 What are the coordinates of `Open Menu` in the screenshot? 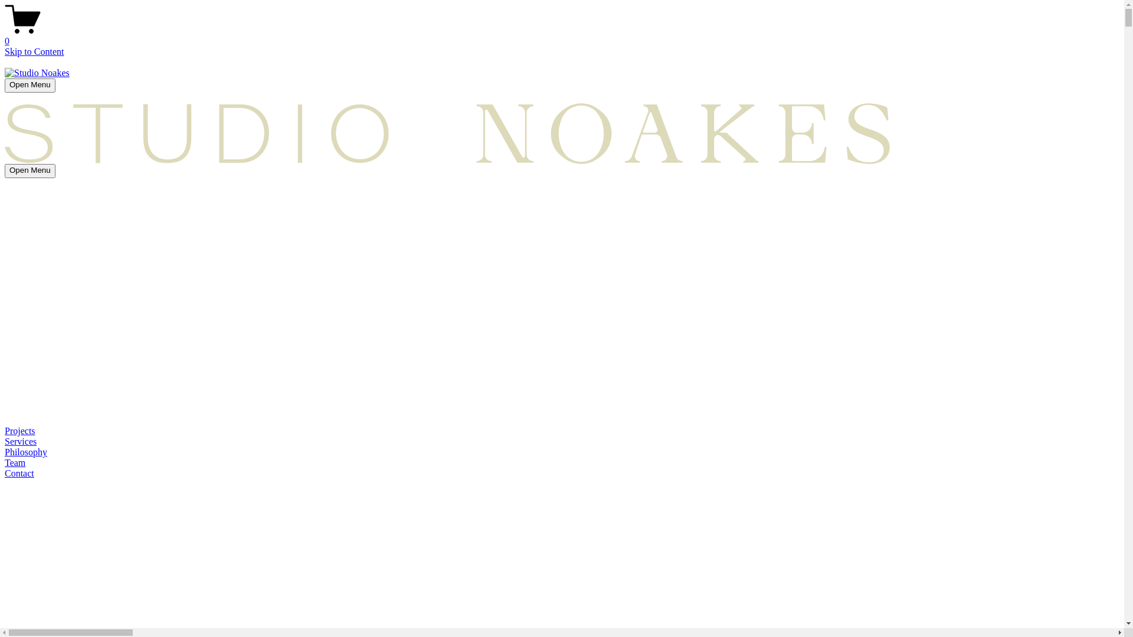 It's located at (30, 86).